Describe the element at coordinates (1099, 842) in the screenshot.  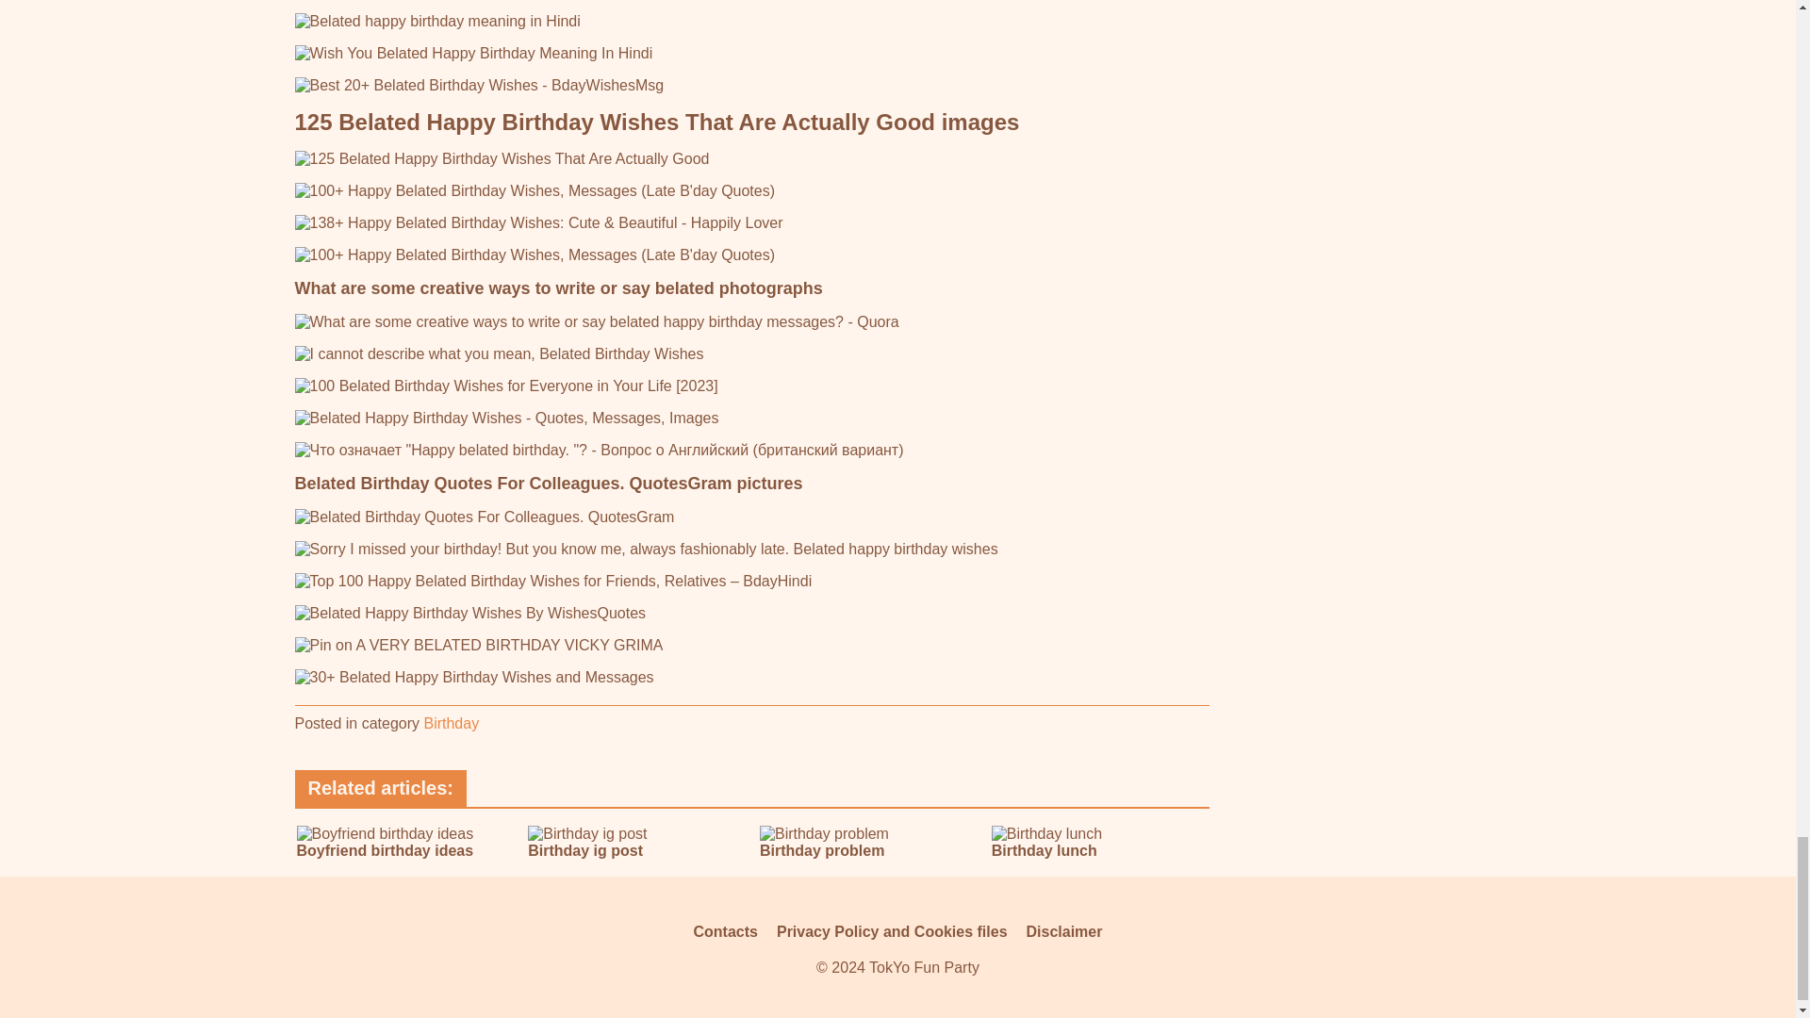
I see `Birthday lunch` at that location.